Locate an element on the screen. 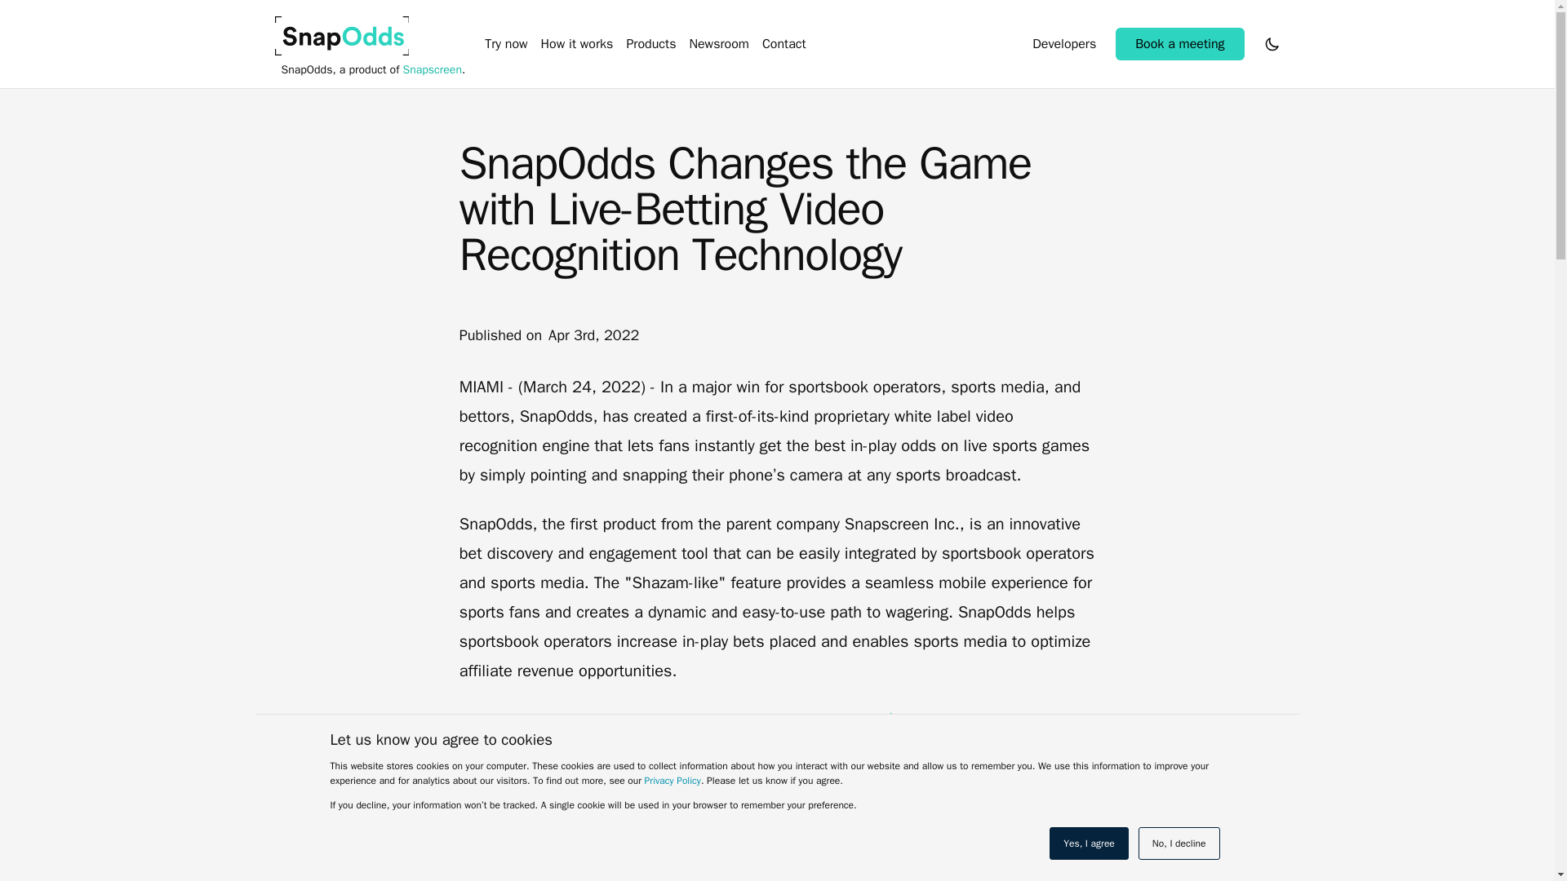 This screenshot has height=881, width=1567. No, I decline is located at coordinates (1179, 843).